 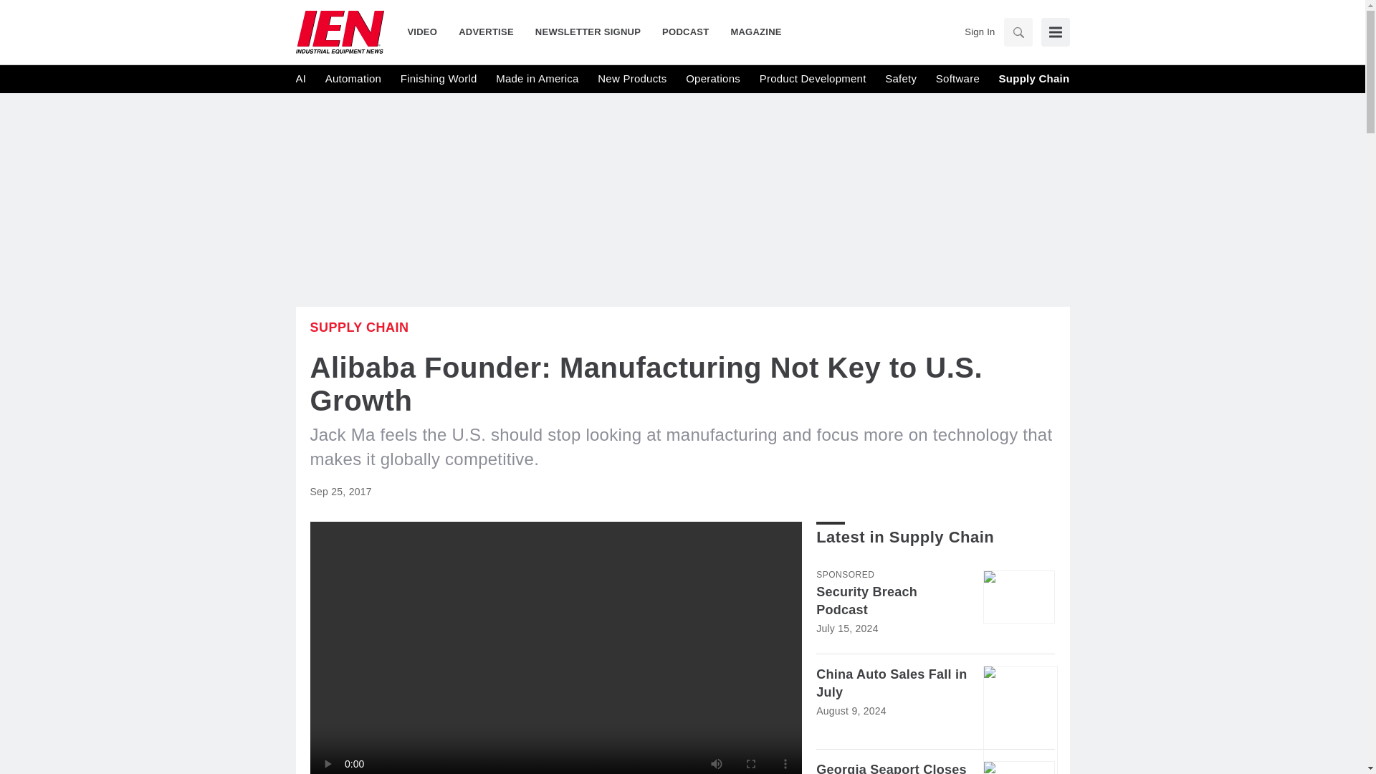 What do you see at coordinates (750, 32) in the screenshot?
I see `MAGAZINE` at bounding box center [750, 32].